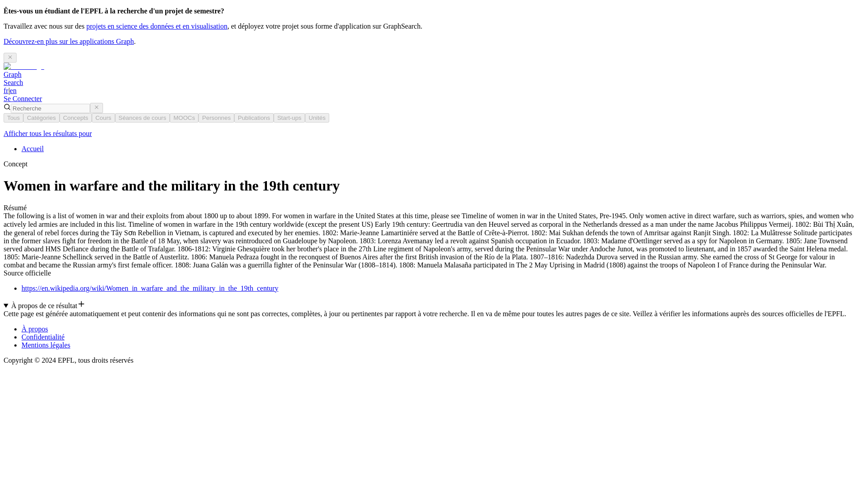 This screenshot has height=483, width=860. I want to click on Cours, so click(103, 118).